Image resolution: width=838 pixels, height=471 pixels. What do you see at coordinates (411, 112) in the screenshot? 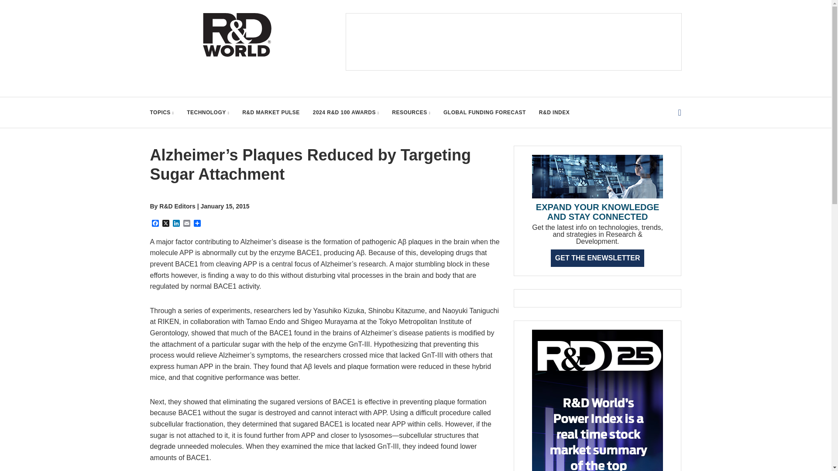
I see `RESOURCES` at bounding box center [411, 112].